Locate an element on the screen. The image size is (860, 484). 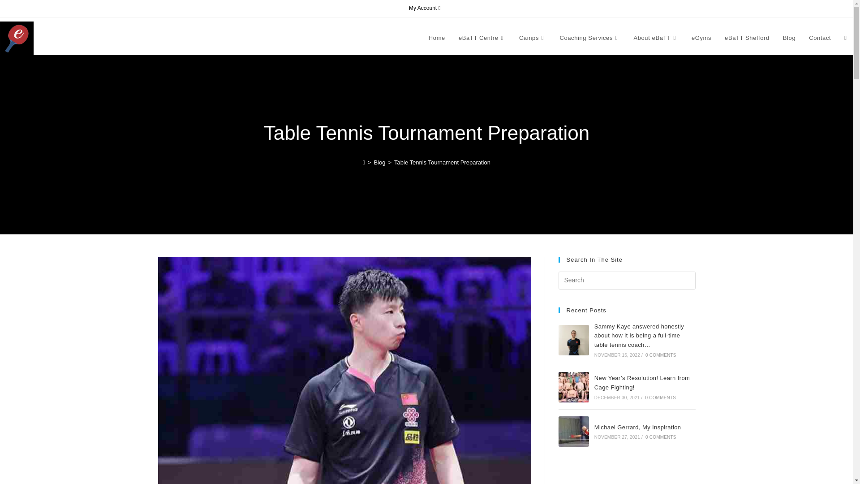
Camps is located at coordinates (533, 38).